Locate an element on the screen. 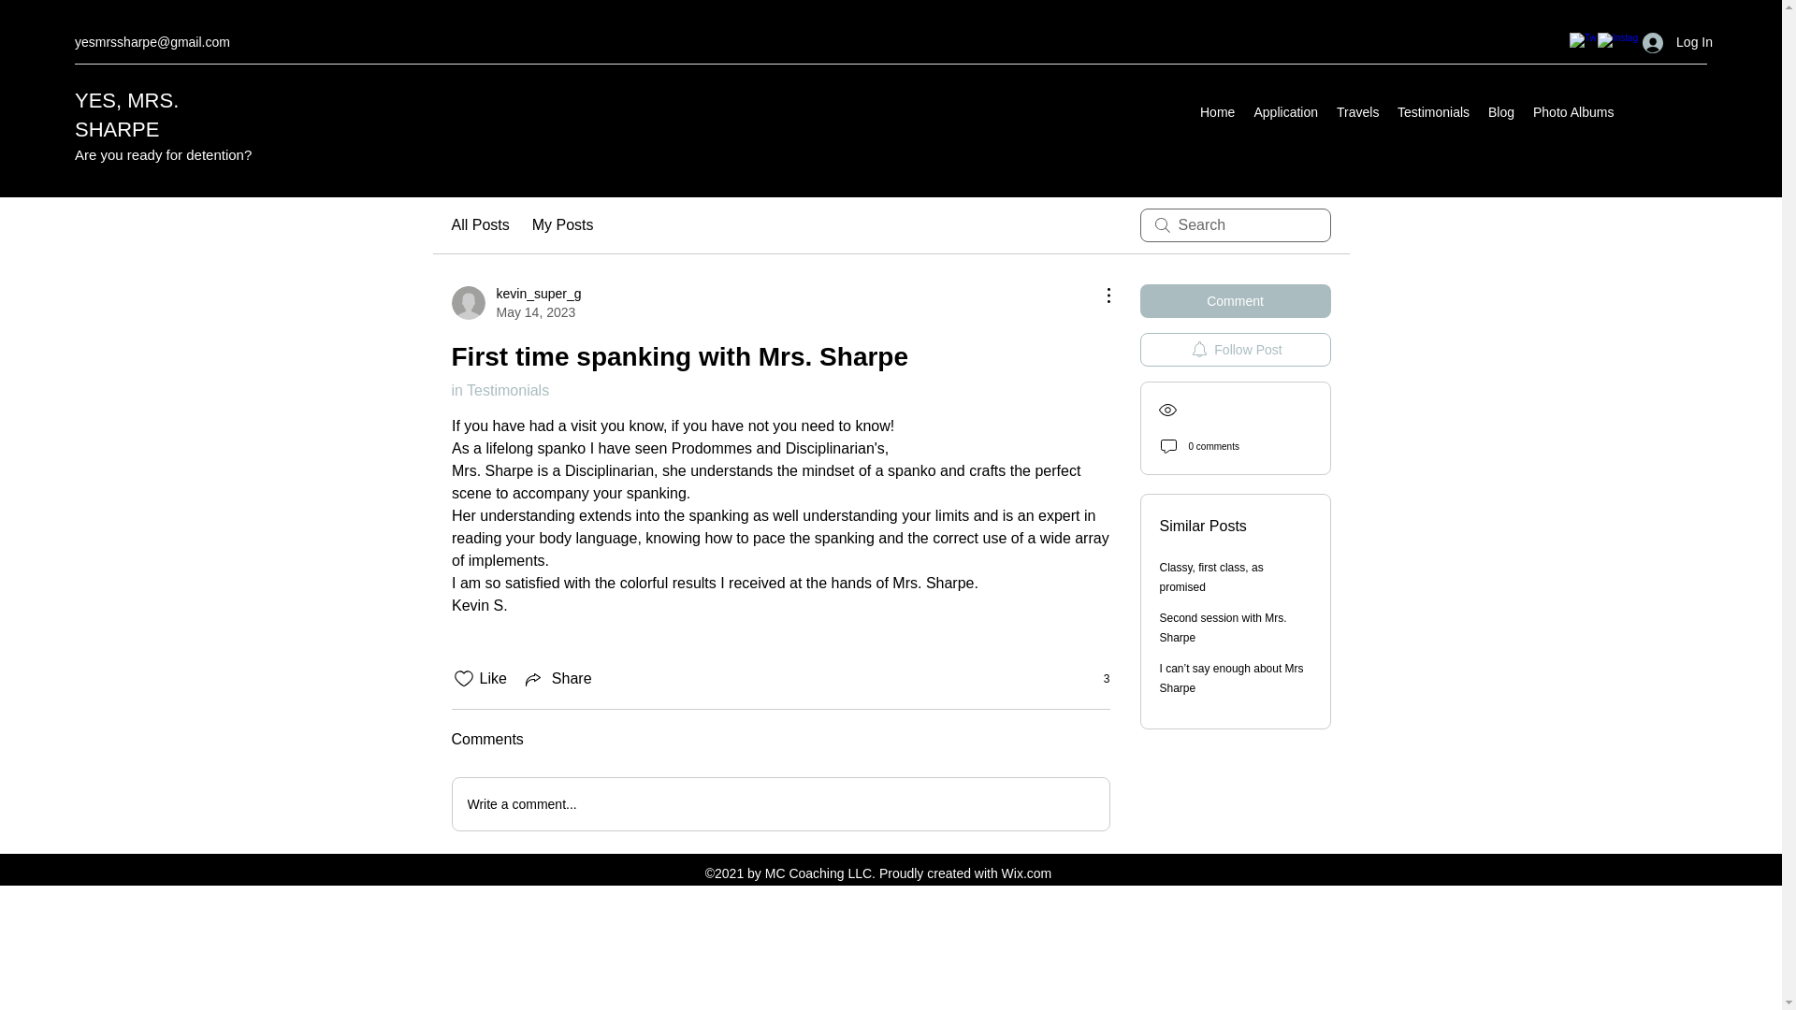  Comment is located at coordinates (1235, 301).